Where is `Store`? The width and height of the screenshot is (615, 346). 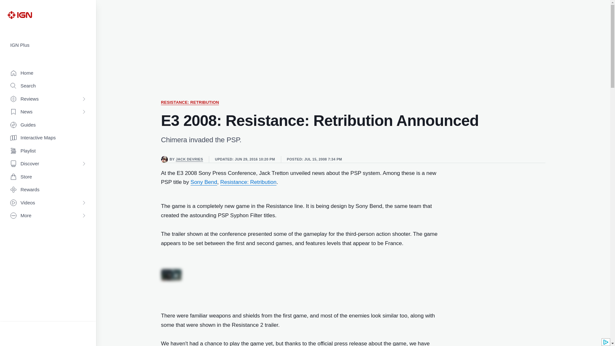 Store is located at coordinates (48, 177).